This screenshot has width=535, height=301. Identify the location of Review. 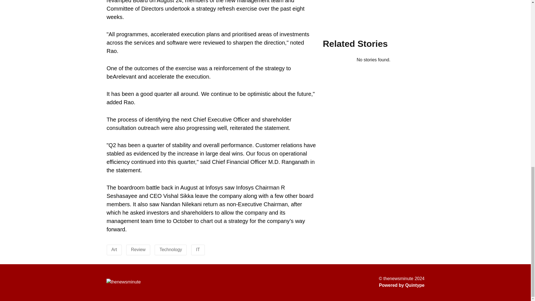
(138, 249).